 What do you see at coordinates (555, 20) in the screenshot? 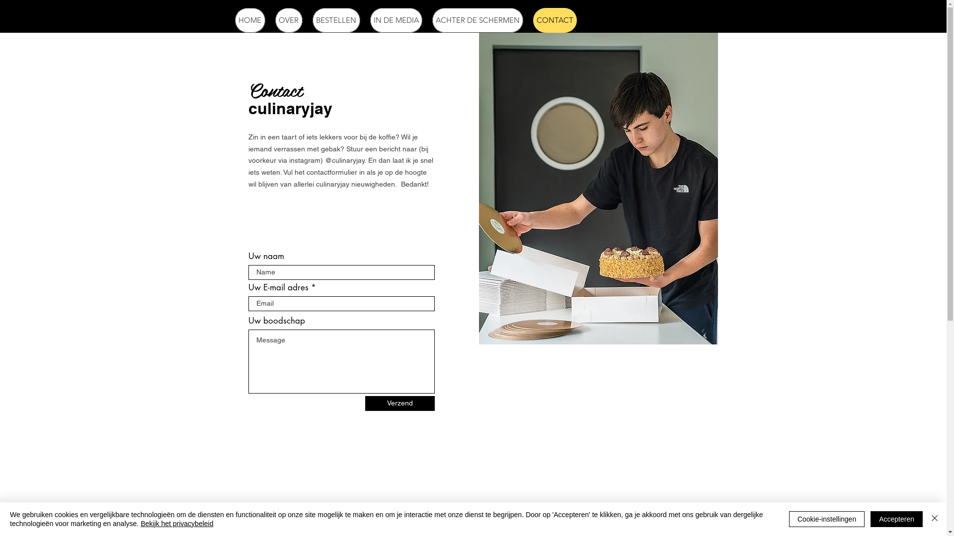
I see `CONTACT` at bounding box center [555, 20].